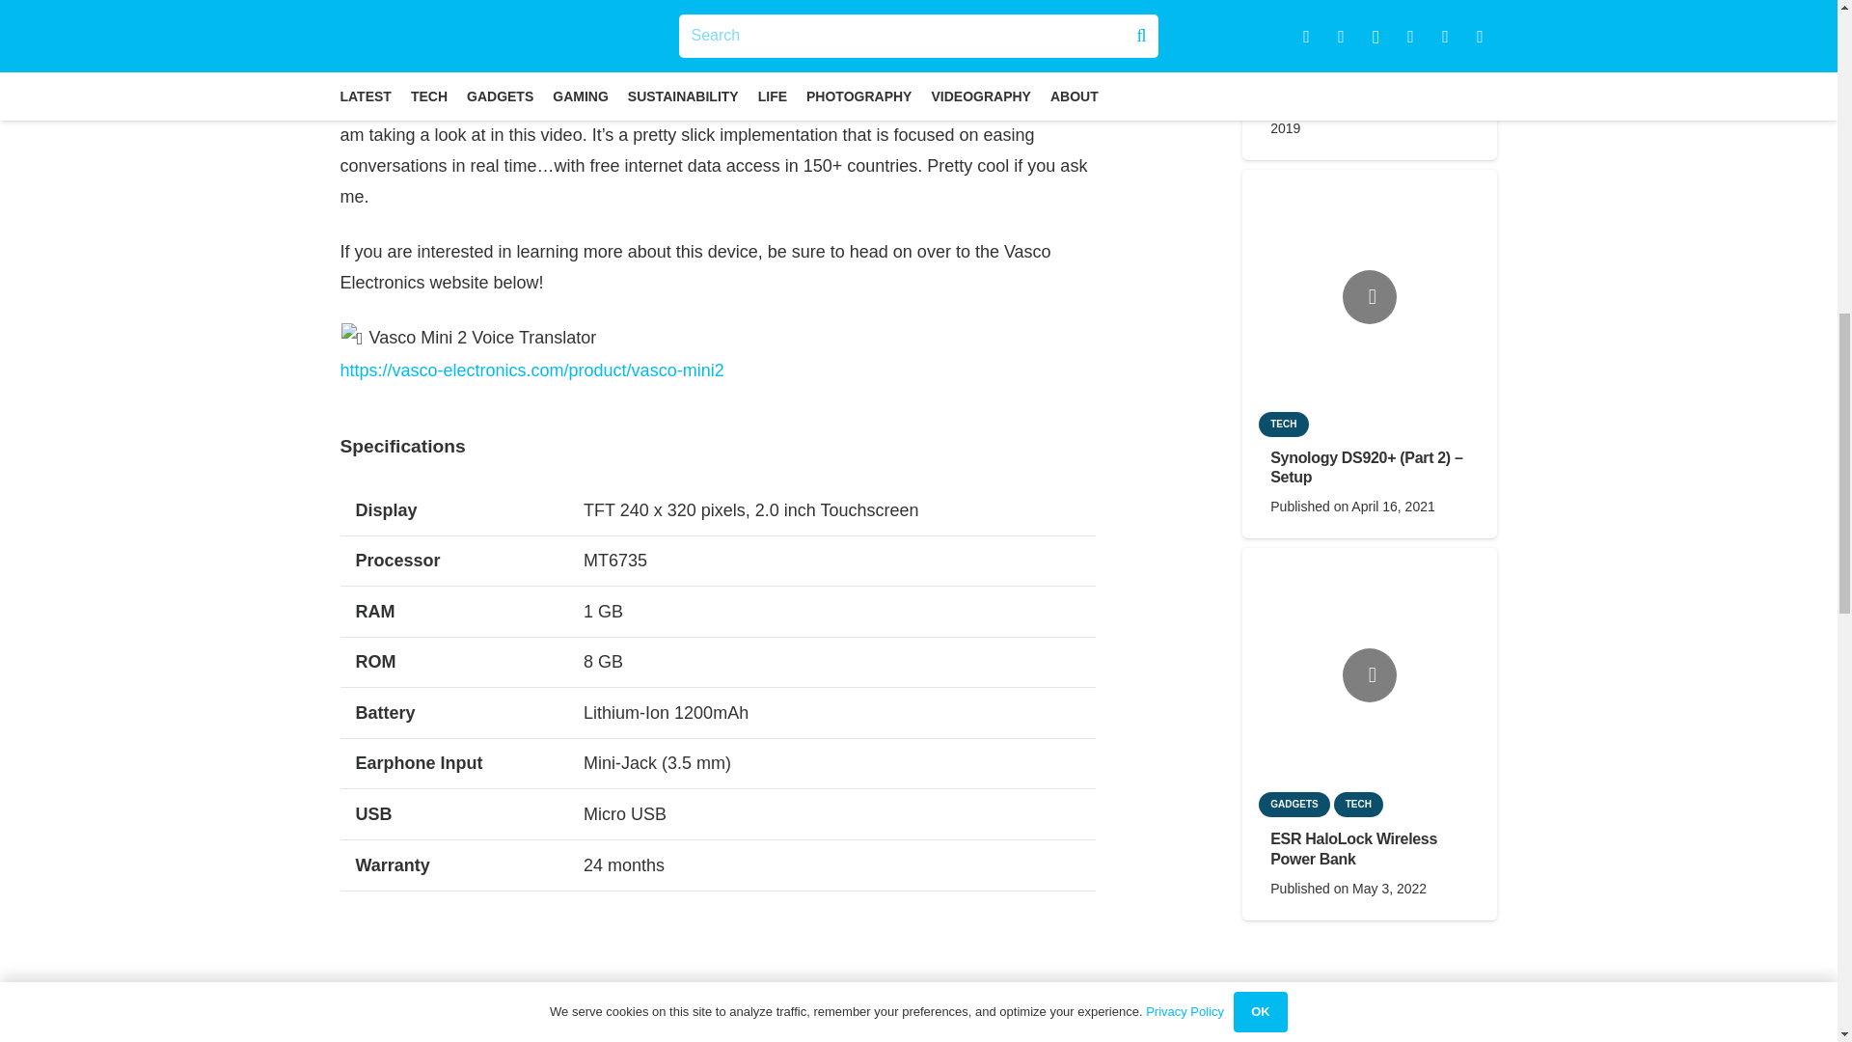 This screenshot has width=1852, height=1042. Describe the element at coordinates (465, 978) in the screenshot. I see `web1` at that location.